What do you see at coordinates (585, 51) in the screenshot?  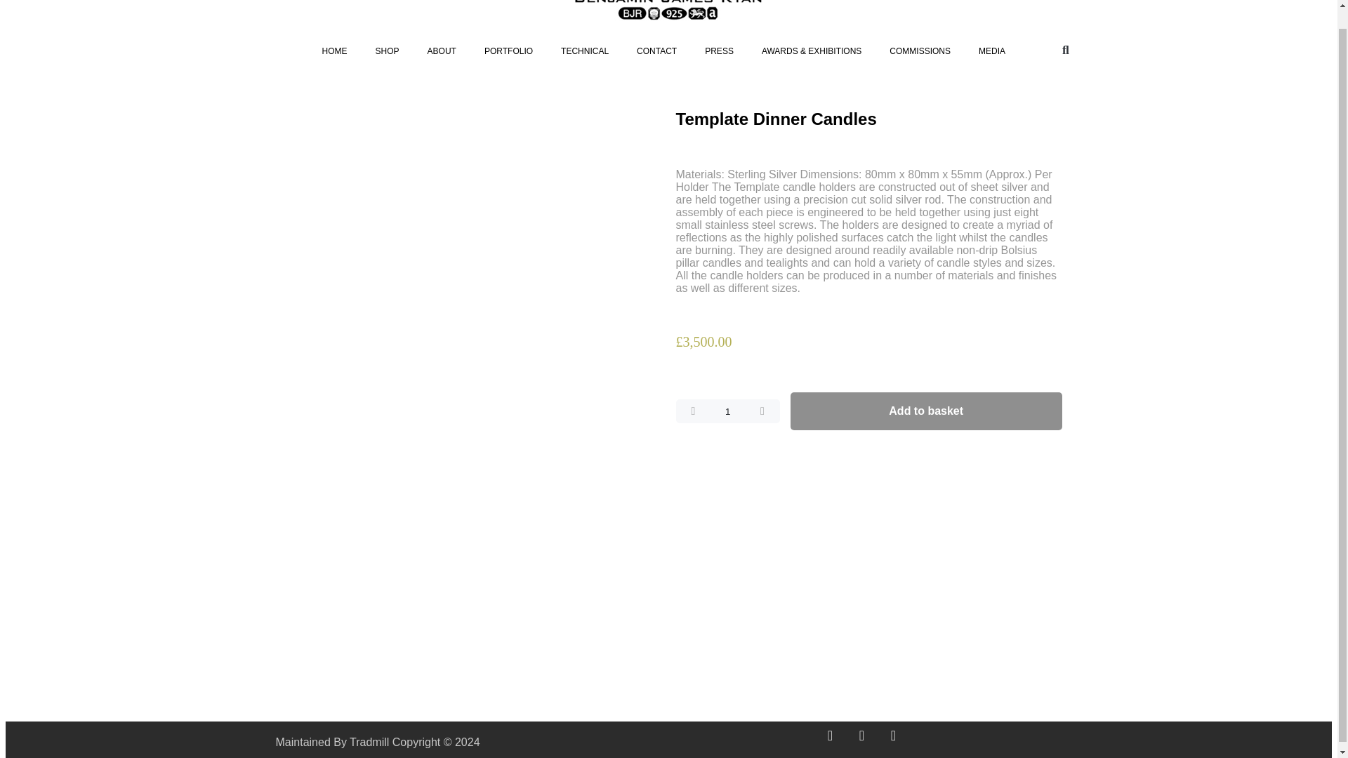 I see `TECHNICAL` at bounding box center [585, 51].